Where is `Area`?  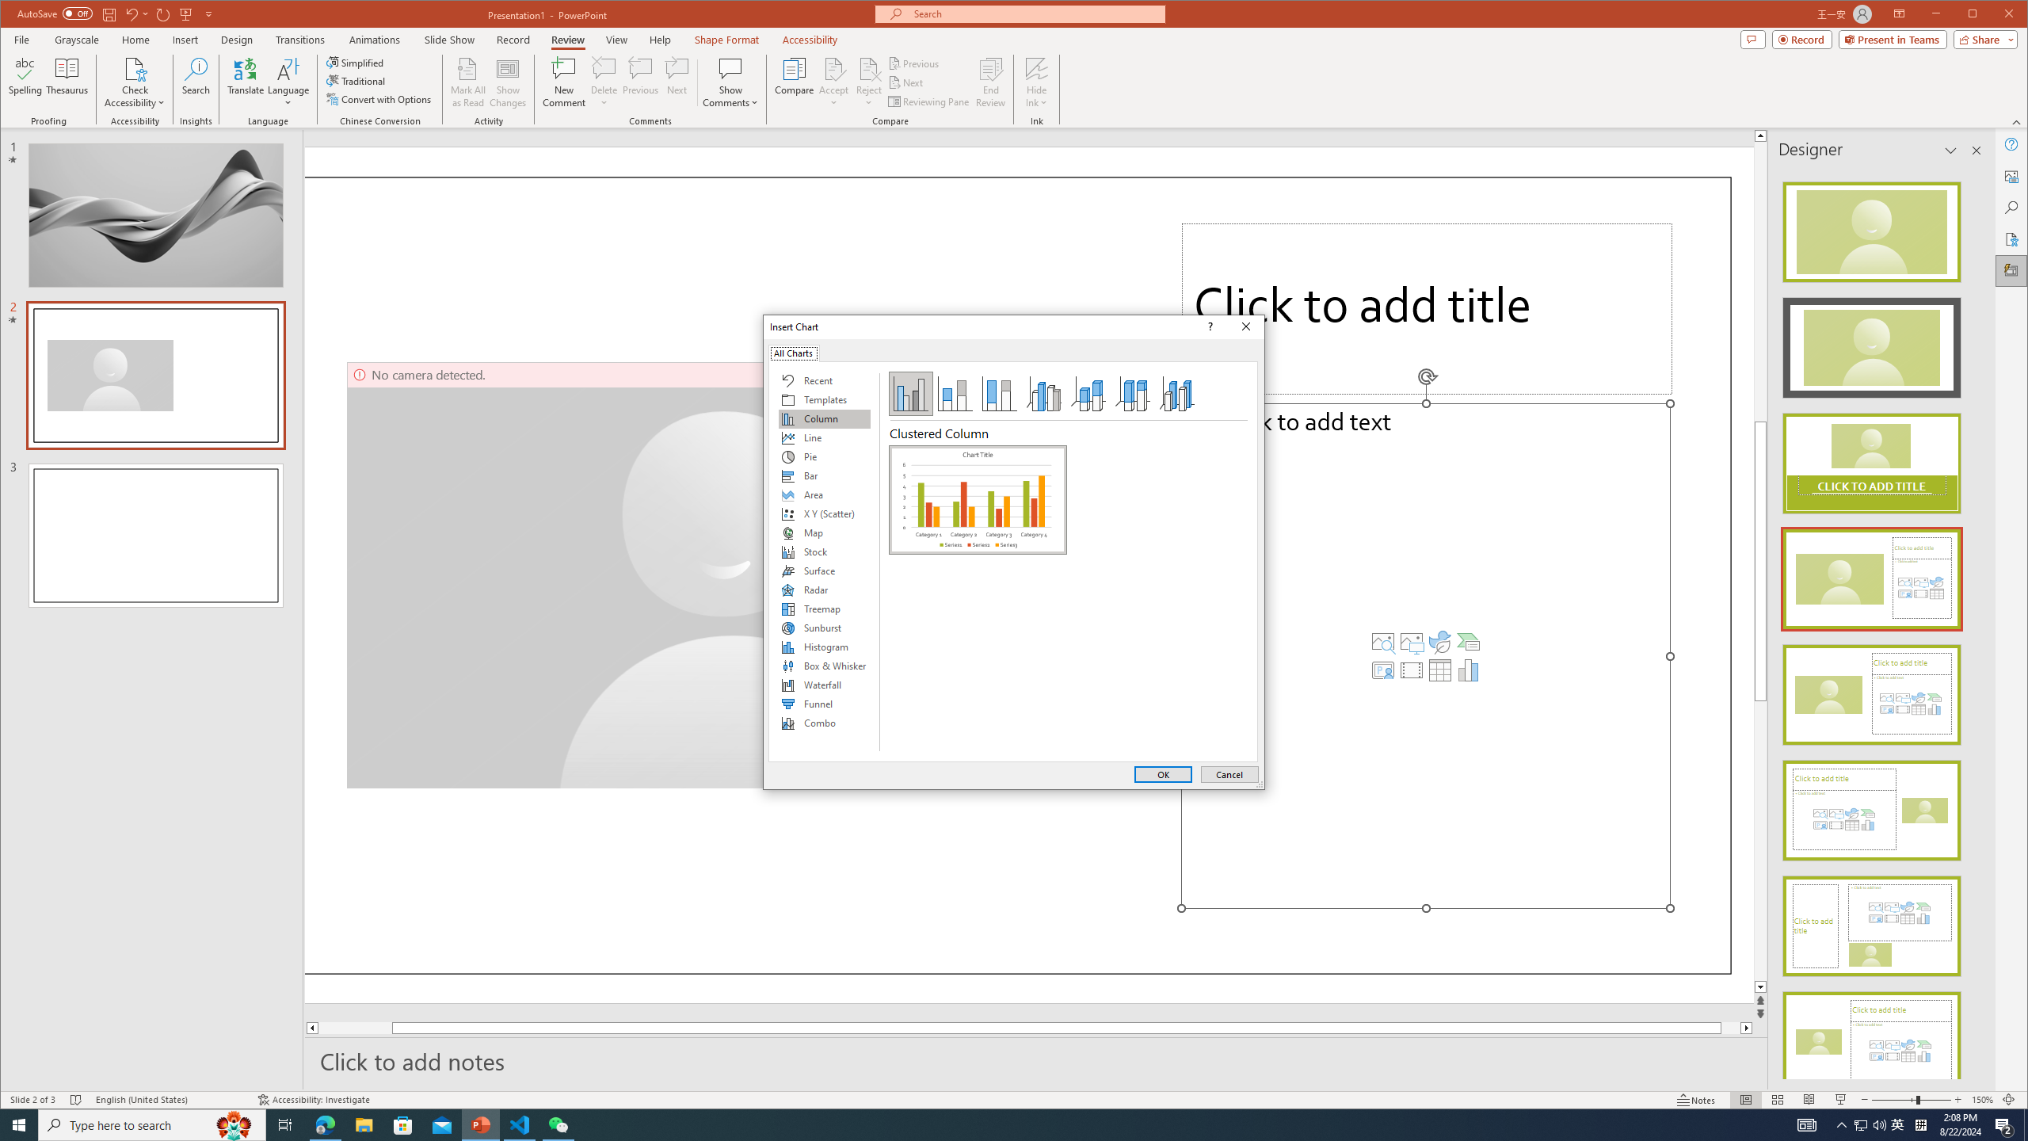 Area is located at coordinates (824, 494).